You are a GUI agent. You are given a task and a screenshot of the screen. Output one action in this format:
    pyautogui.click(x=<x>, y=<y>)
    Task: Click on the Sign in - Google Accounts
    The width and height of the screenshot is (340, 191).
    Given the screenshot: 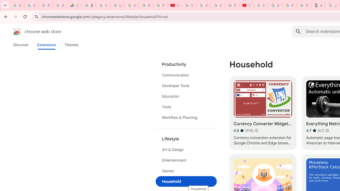 What is the action you would take?
    pyautogui.click(x=103, y=5)
    